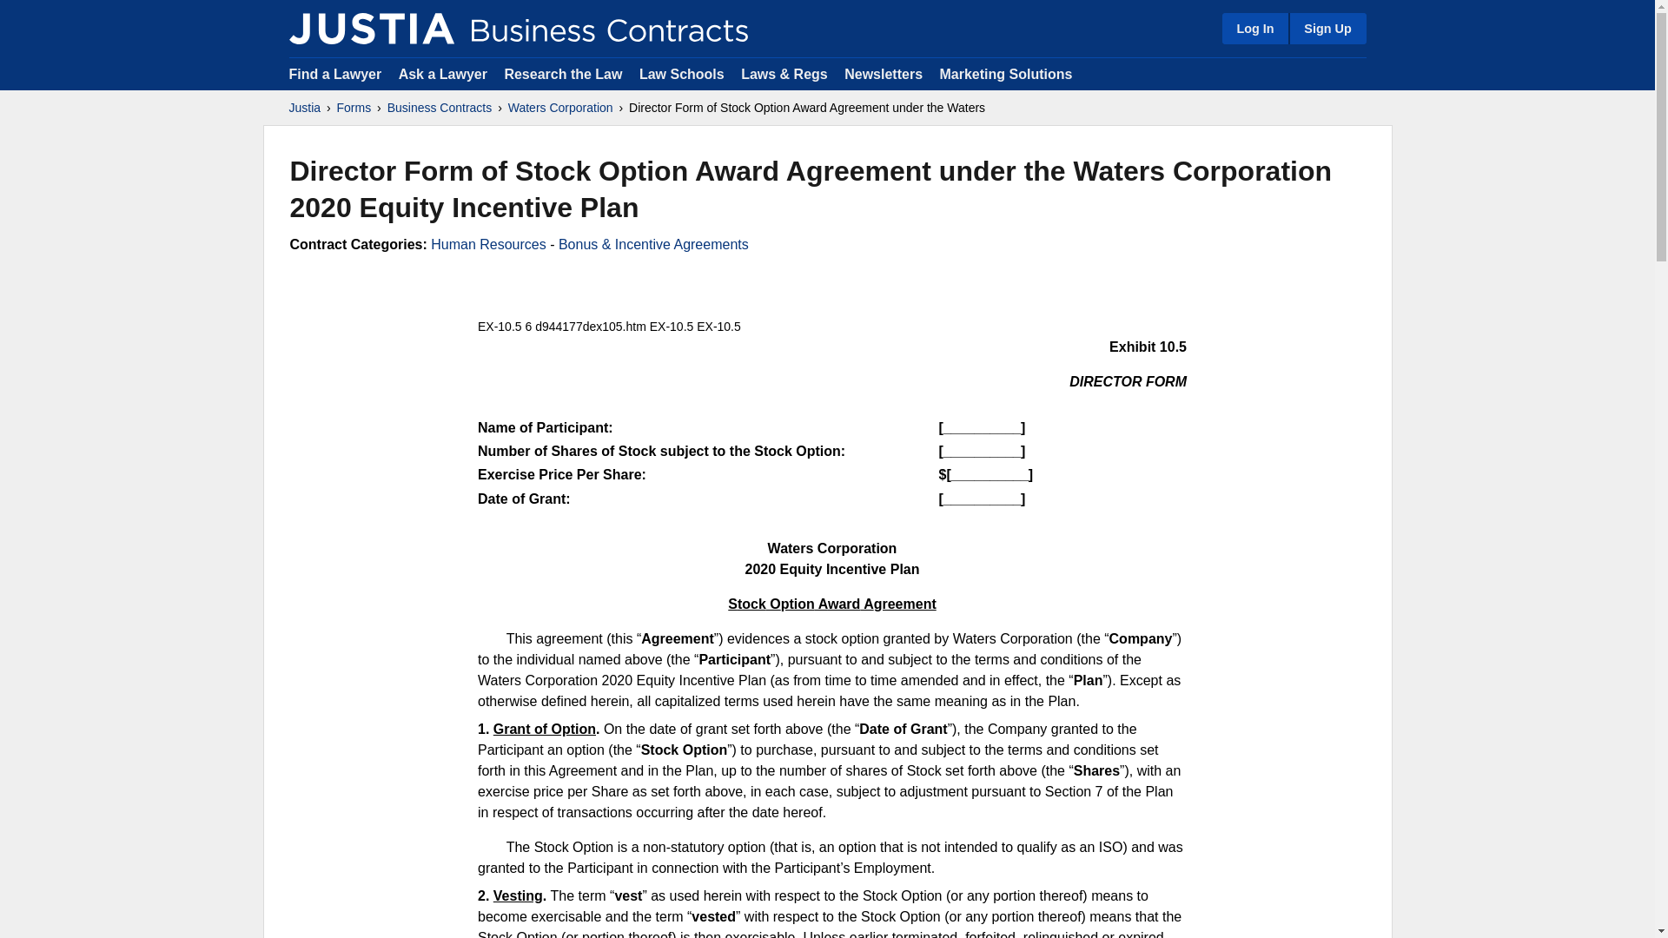  What do you see at coordinates (335, 73) in the screenshot?
I see `Find a Lawyer` at bounding box center [335, 73].